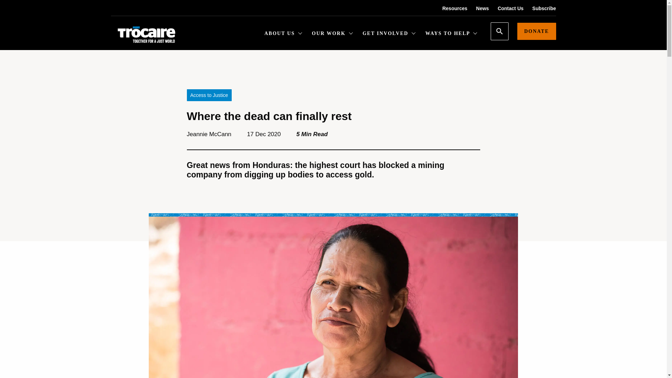  I want to click on News, so click(478, 8).